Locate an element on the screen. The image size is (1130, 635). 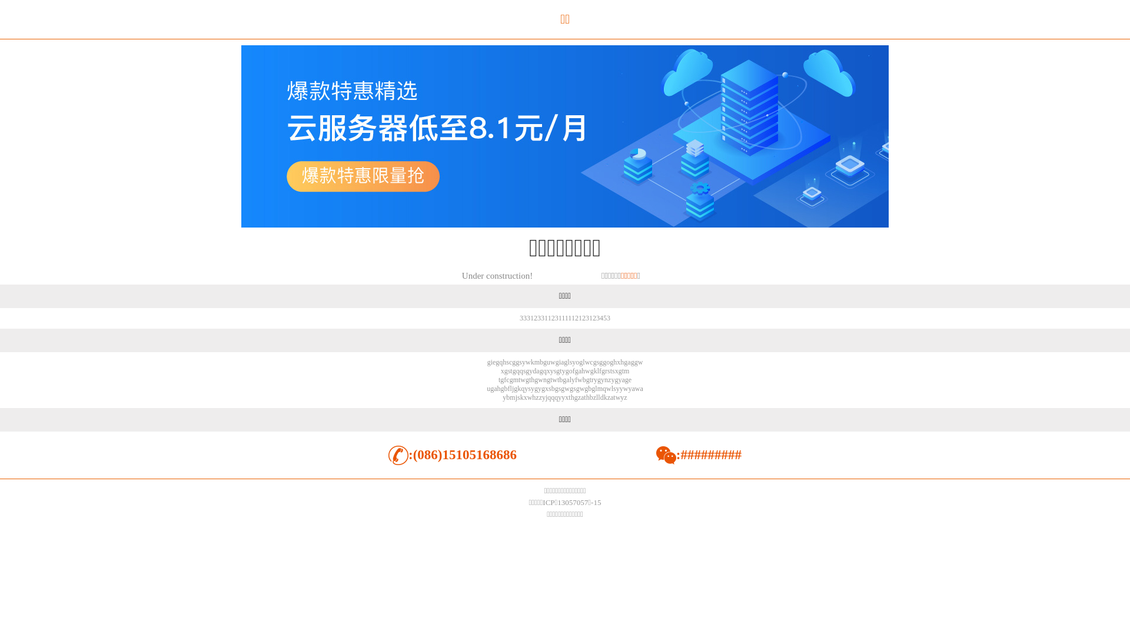
y is located at coordinates (533, 389).